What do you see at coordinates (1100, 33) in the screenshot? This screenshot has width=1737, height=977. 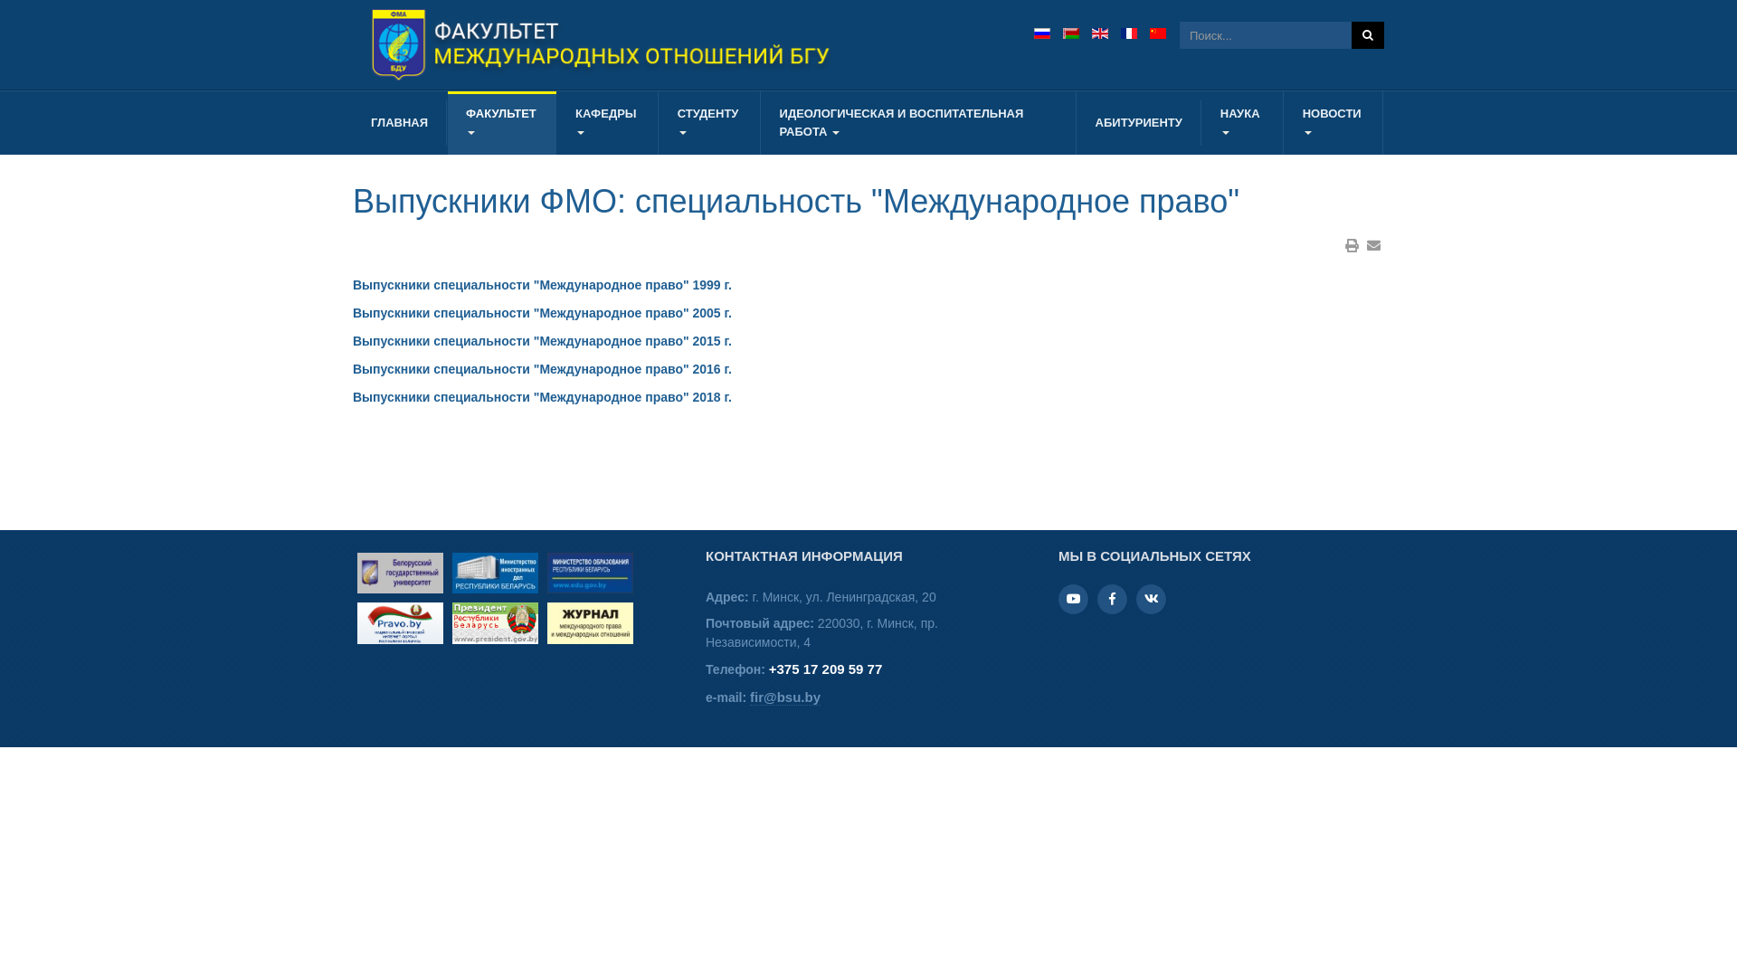 I see `English (UK)` at bounding box center [1100, 33].